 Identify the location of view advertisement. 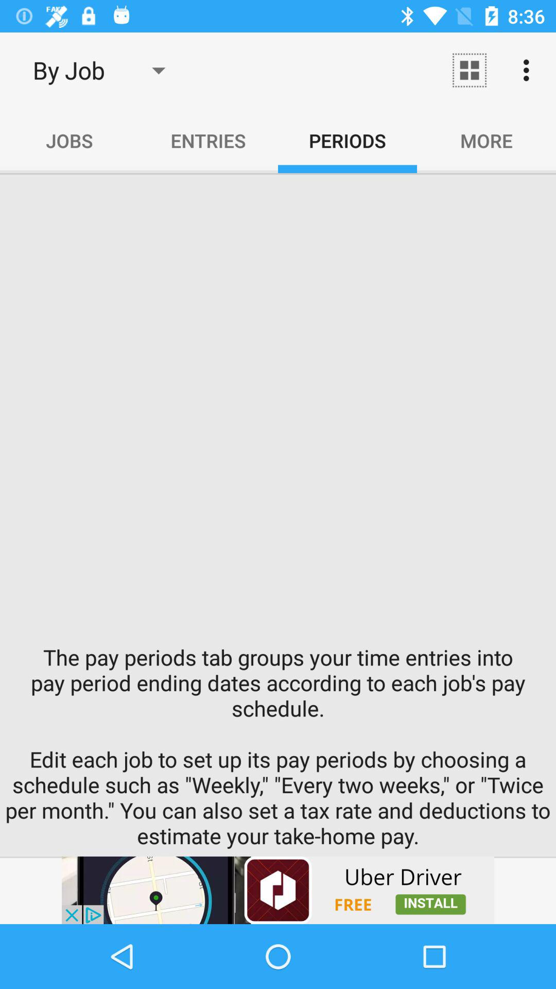
(278, 890).